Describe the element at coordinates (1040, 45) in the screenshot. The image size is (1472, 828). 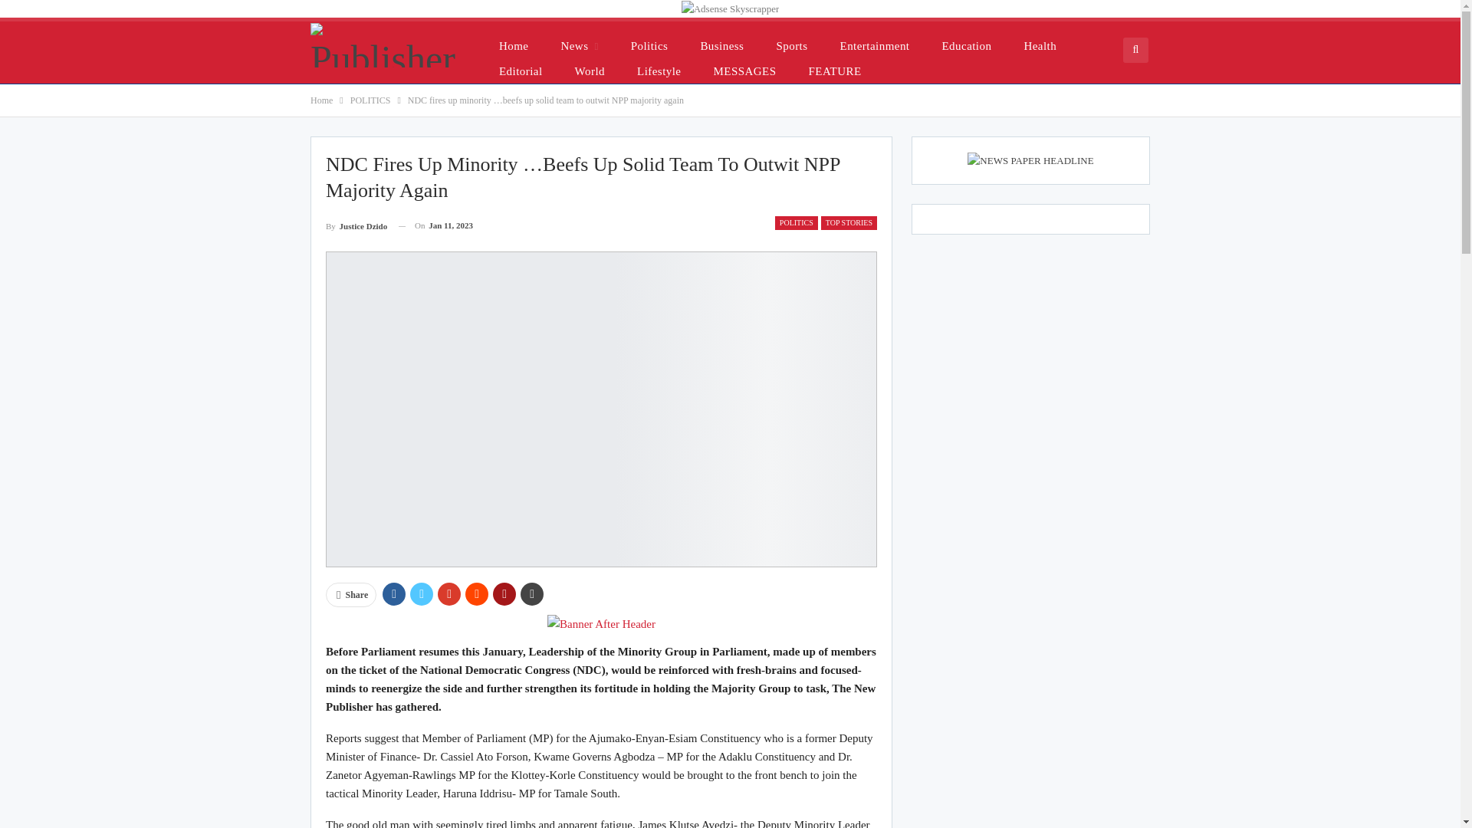
I see `Health` at that location.